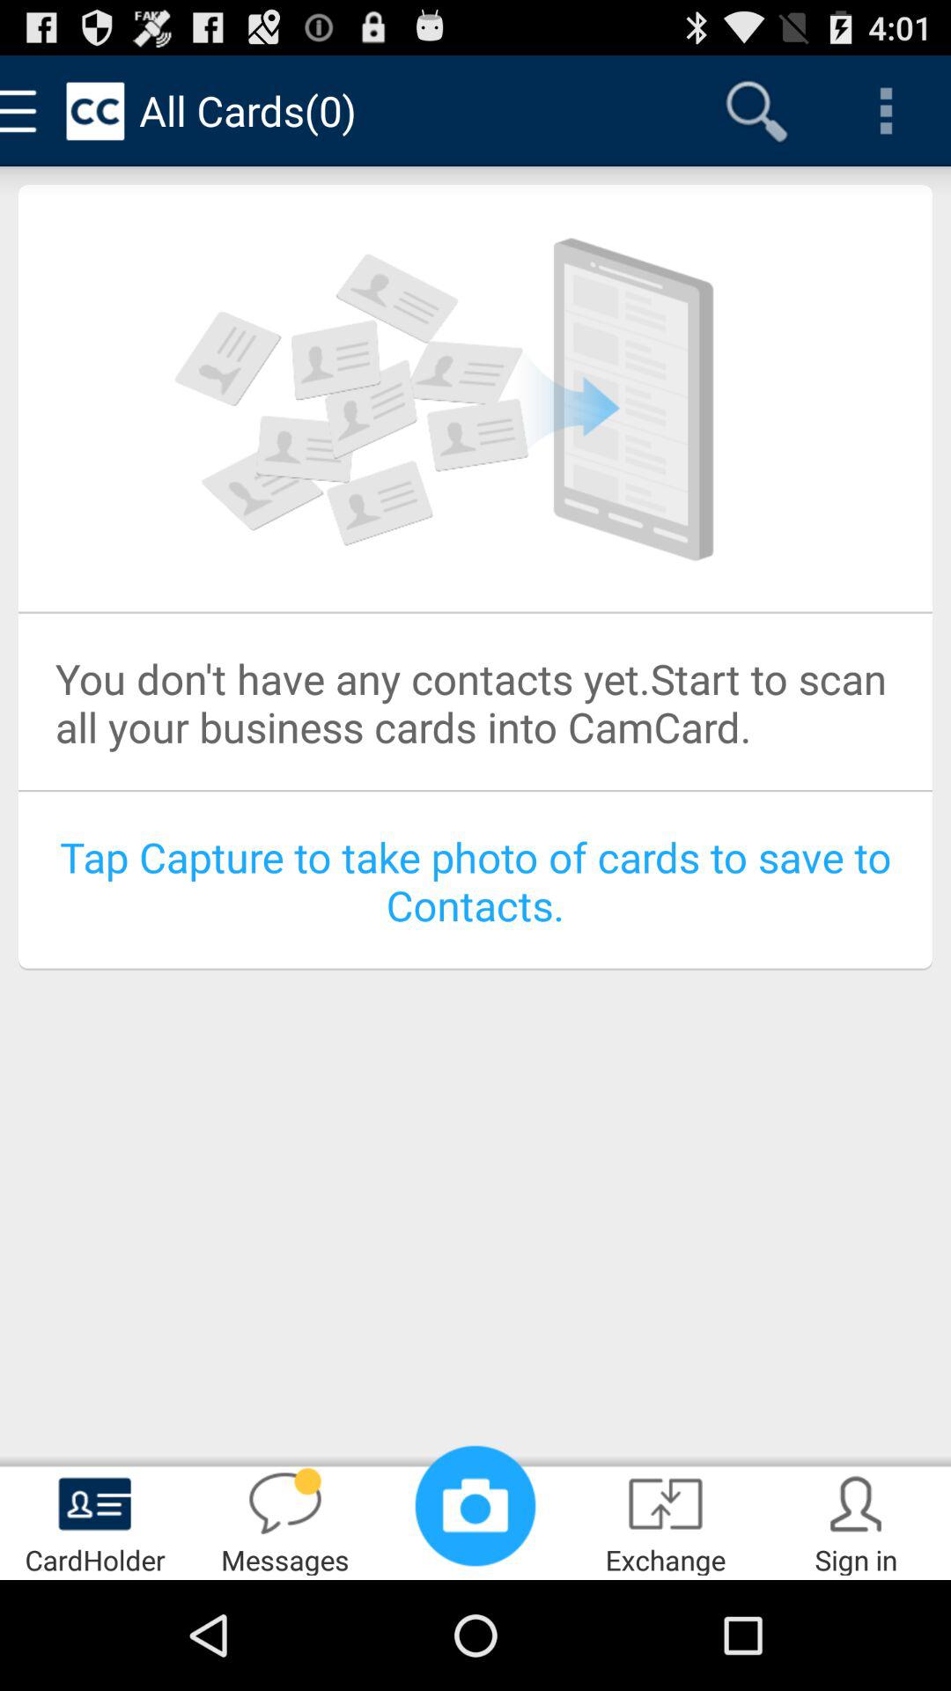 This screenshot has height=1691, width=951. What do you see at coordinates (475, 1506) in the screenshot?
I see `tap icon at the bottom` at bounding box center [475, 1506].